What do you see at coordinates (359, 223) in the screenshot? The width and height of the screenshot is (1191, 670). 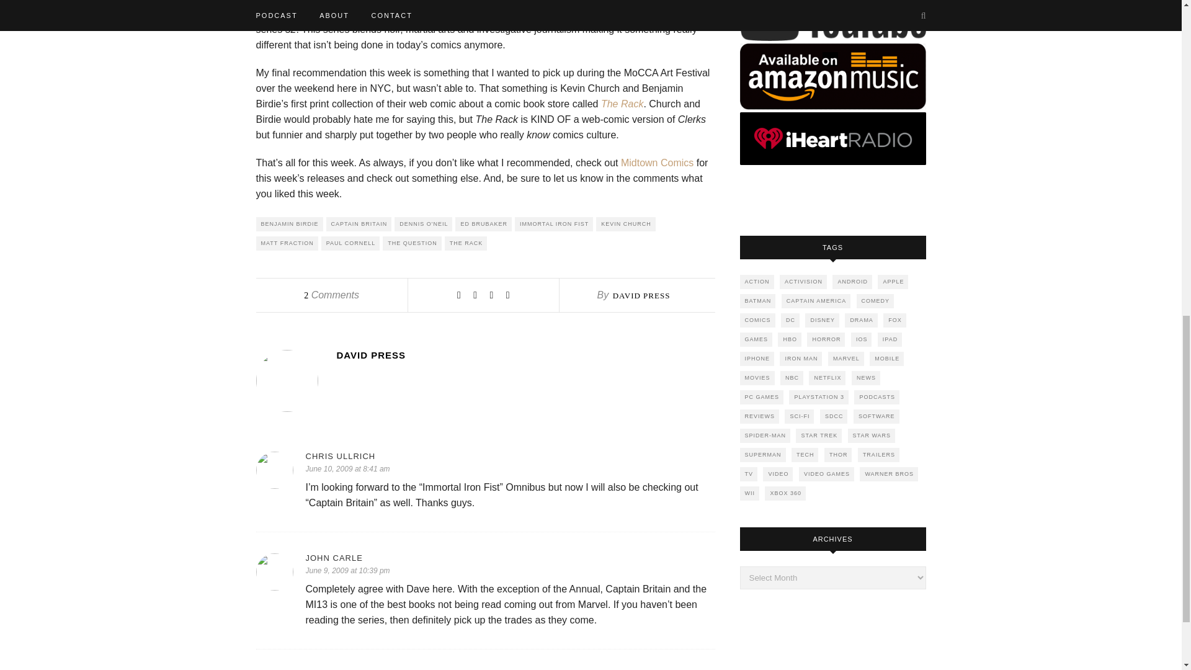 I see `CAPTAIN BRITAIN` at bounding box center [359, 223].